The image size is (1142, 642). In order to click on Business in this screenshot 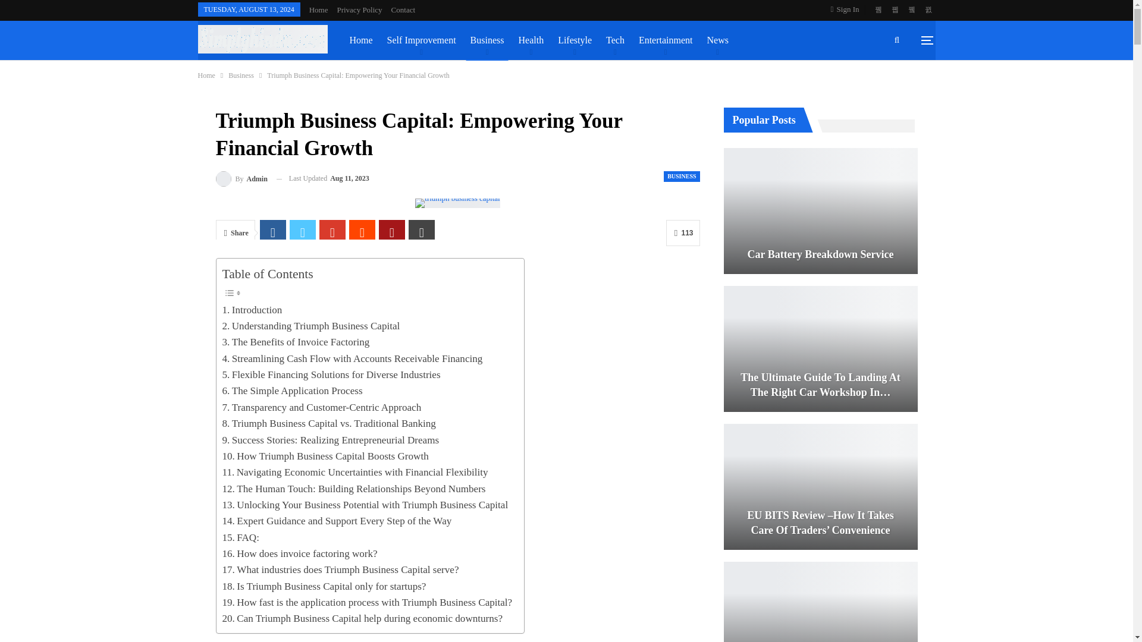, I will do `click(487, 40)`.